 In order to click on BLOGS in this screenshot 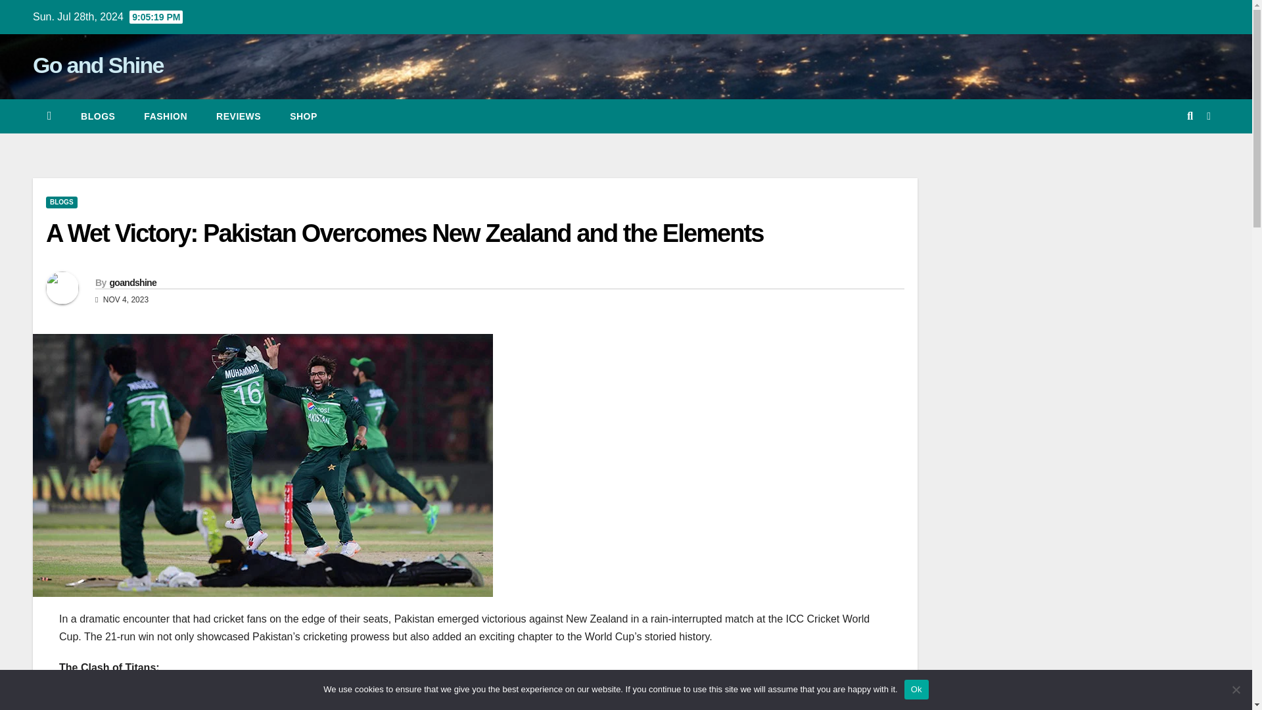, I will do `click(98, 116)`.